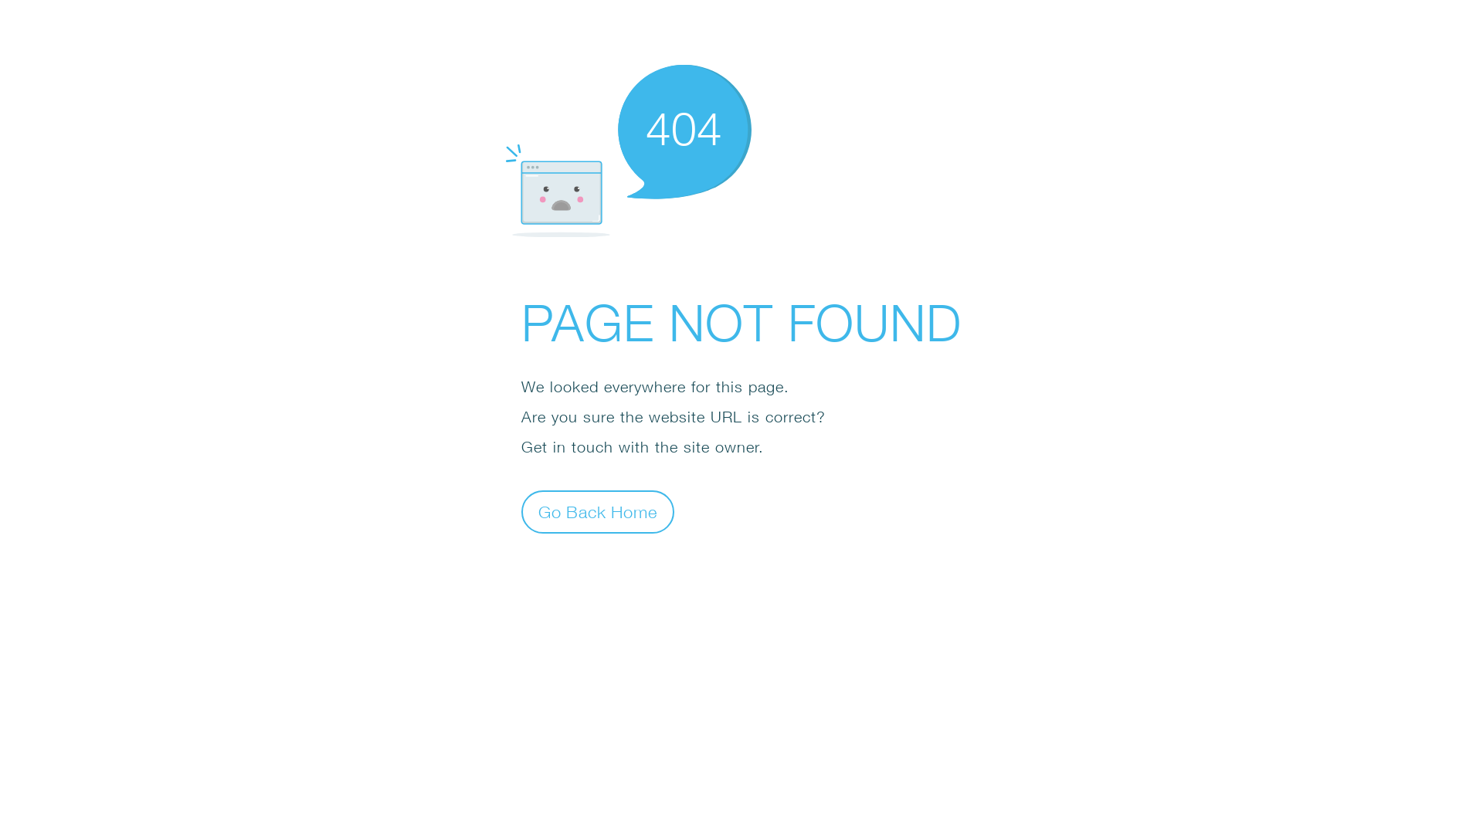 This screenshot has width=1483, height=834. Describe the element at coordinates (598, 511) in the screenshot. I see `Go Back Home` at that location.